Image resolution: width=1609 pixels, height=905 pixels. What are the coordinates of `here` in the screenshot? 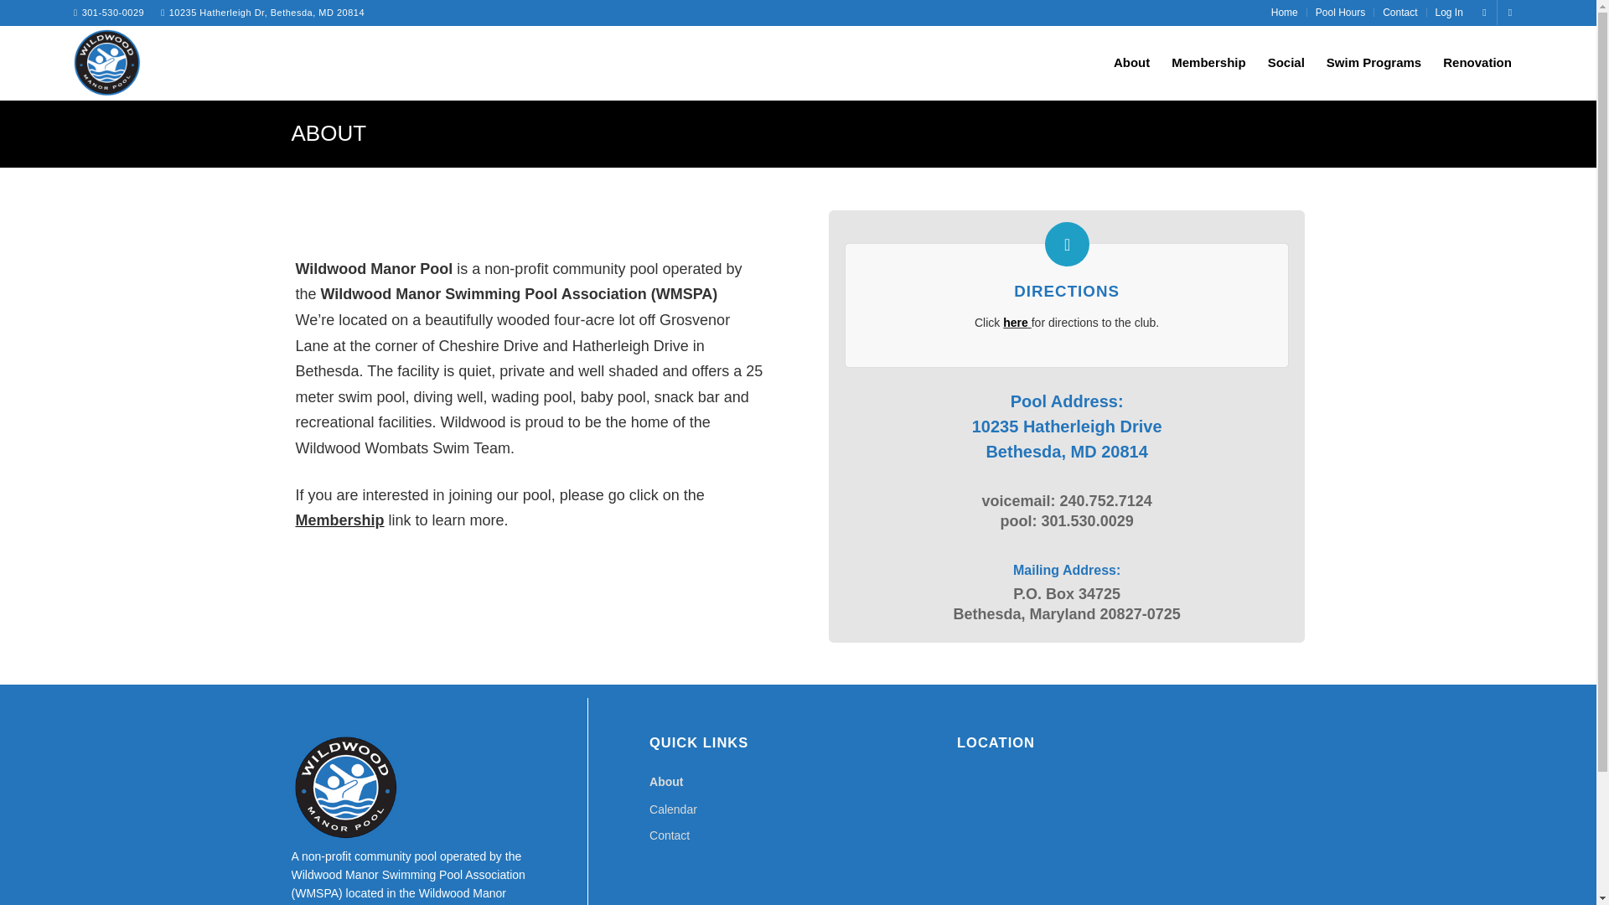 It's located at (1015, 322).